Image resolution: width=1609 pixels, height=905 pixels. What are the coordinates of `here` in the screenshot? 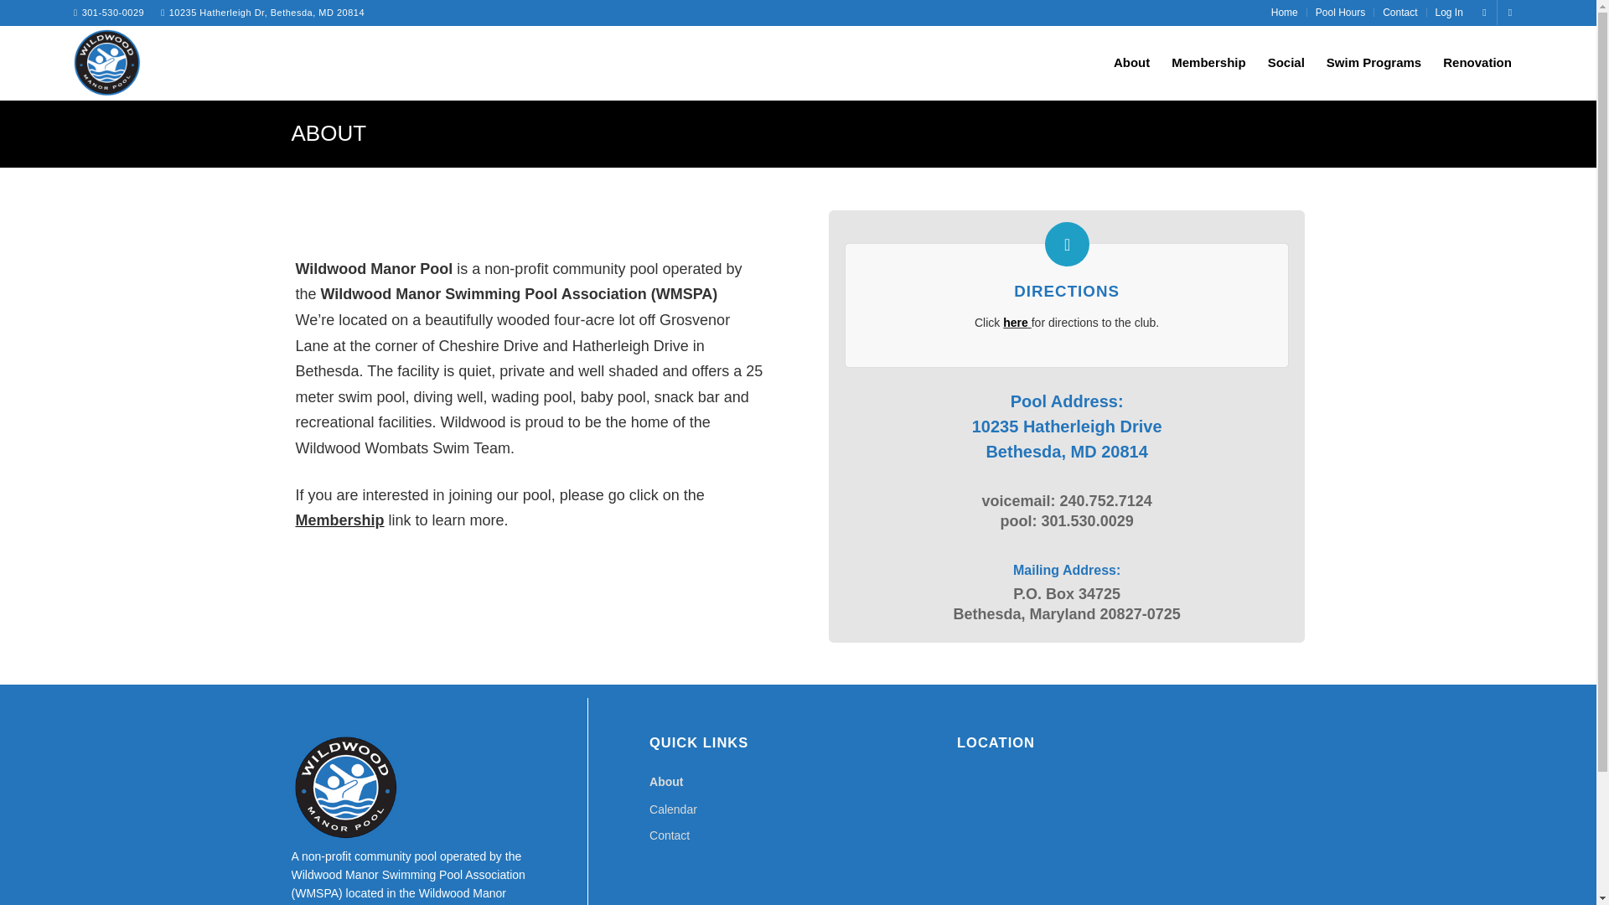 It's located at (1015, 322).